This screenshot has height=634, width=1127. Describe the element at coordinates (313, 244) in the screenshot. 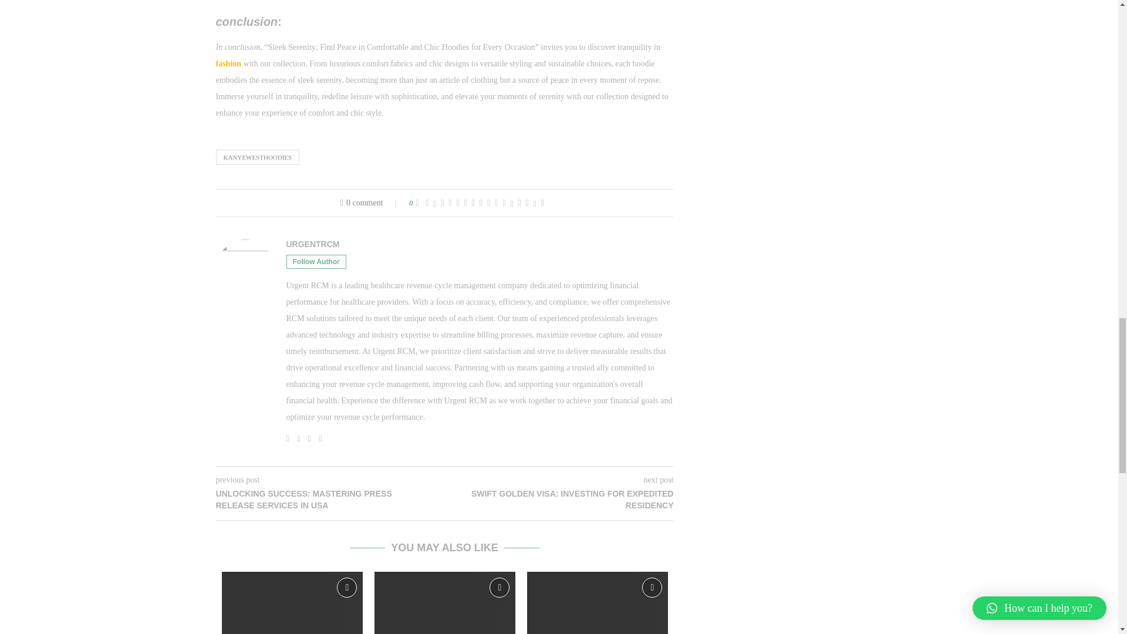

I see `URGENTRCM` at that location.